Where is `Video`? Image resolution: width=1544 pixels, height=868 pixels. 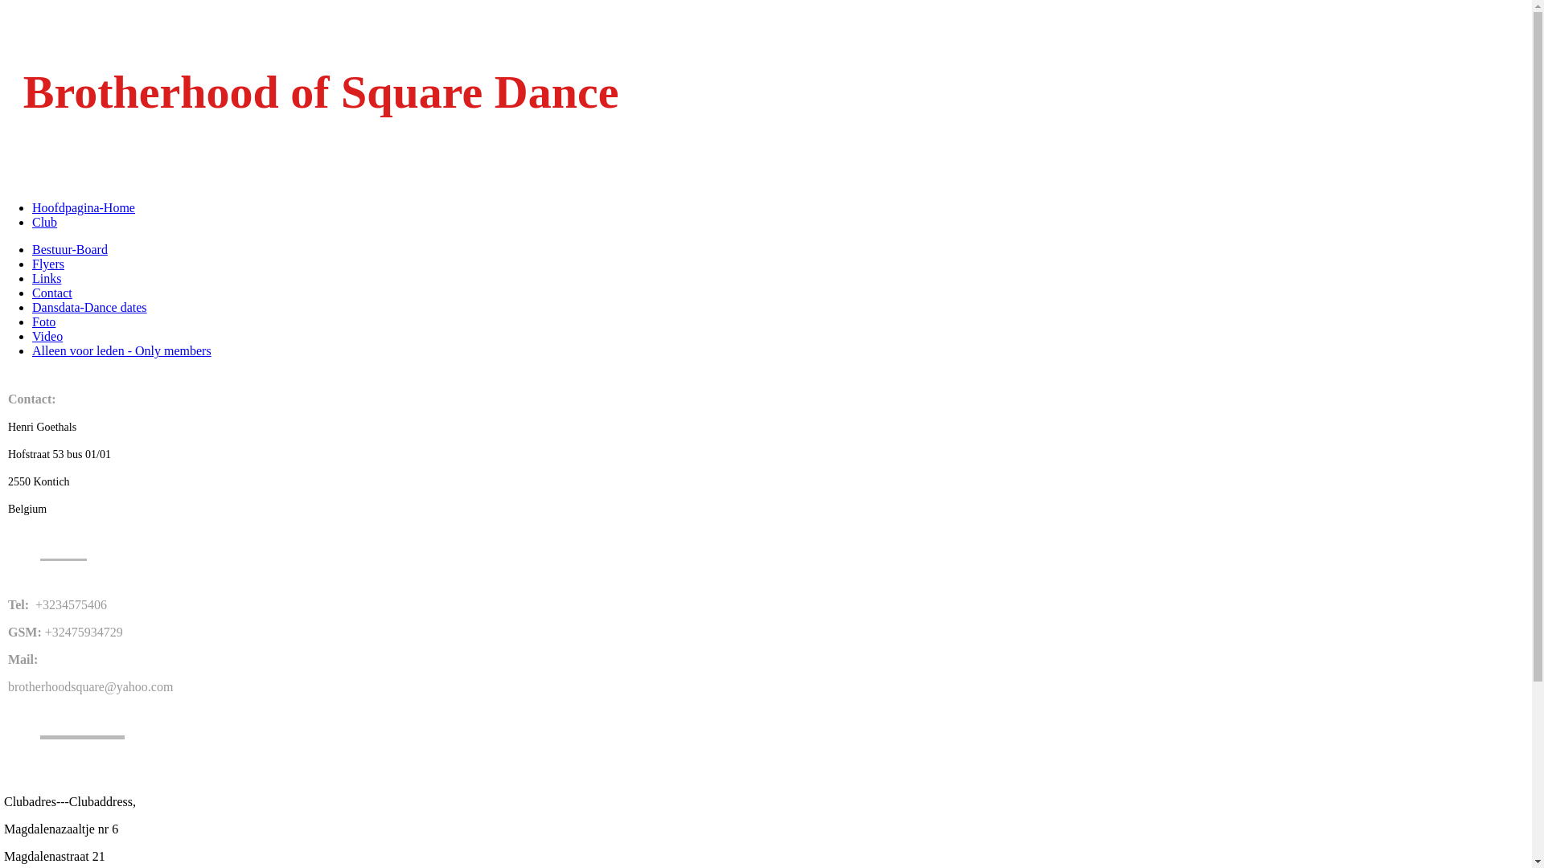 Video is located at coordinates (47, 336).